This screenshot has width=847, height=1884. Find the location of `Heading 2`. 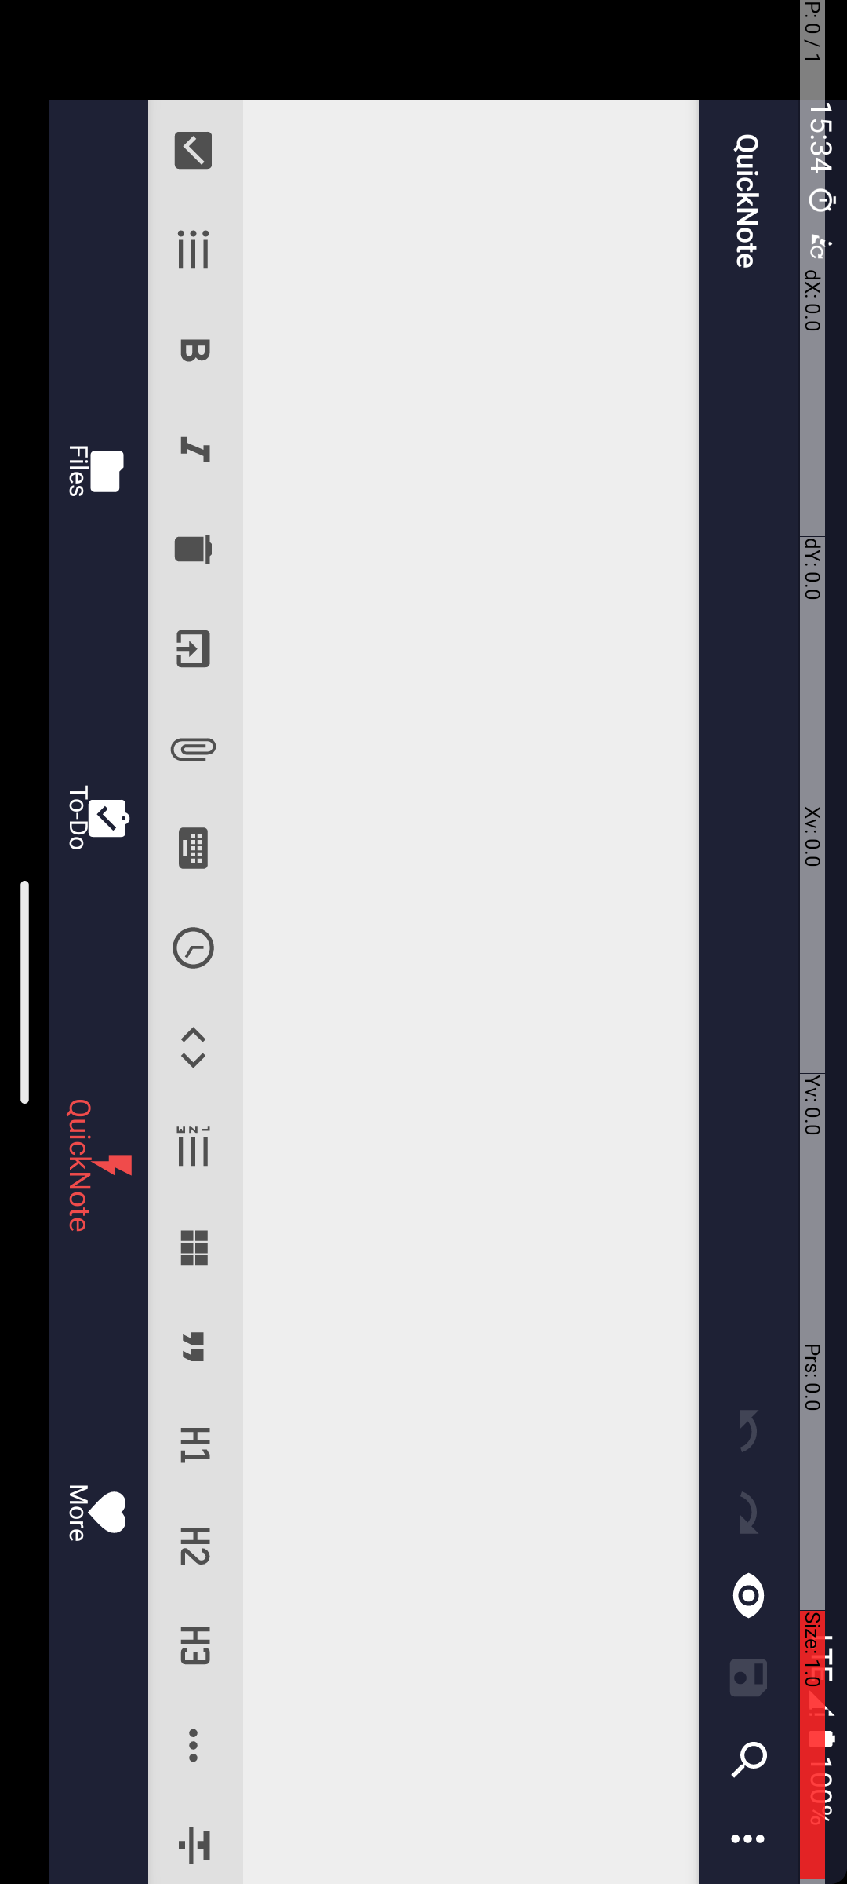

Heading 2 is located at coordinates (1545, 655).